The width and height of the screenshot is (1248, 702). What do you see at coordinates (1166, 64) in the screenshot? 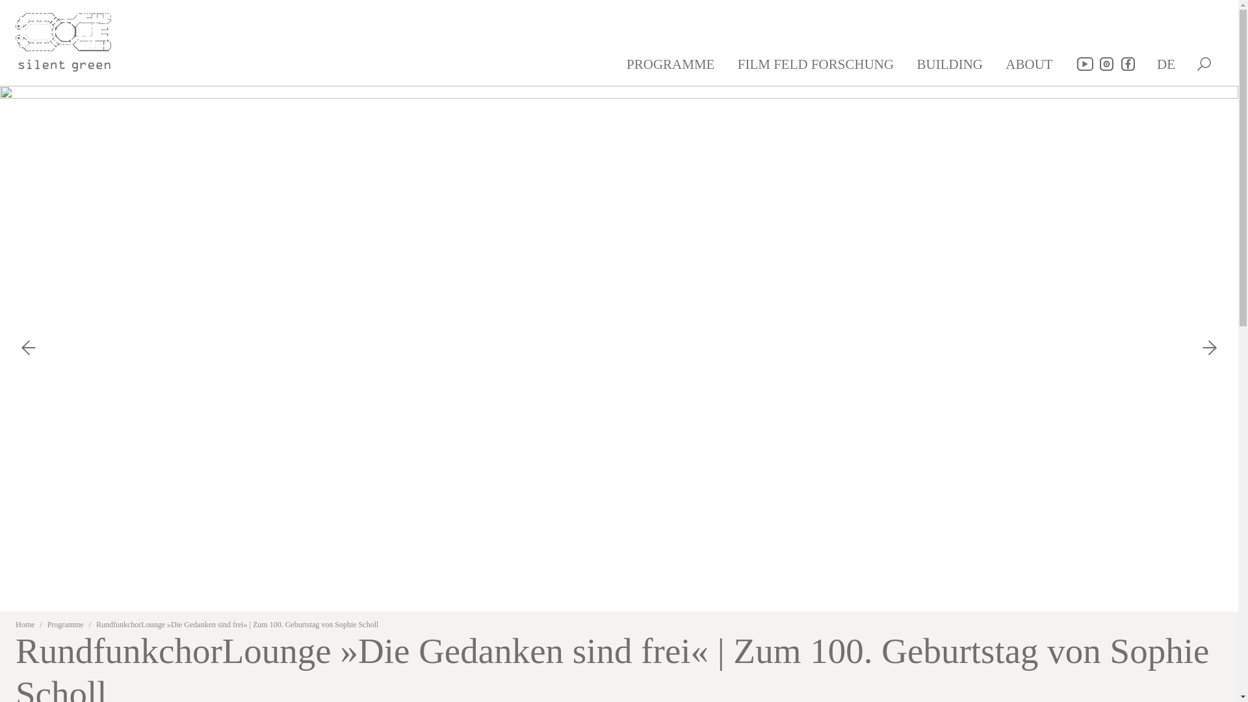
I see `Deutsch` at bounding box center [1166, 64].